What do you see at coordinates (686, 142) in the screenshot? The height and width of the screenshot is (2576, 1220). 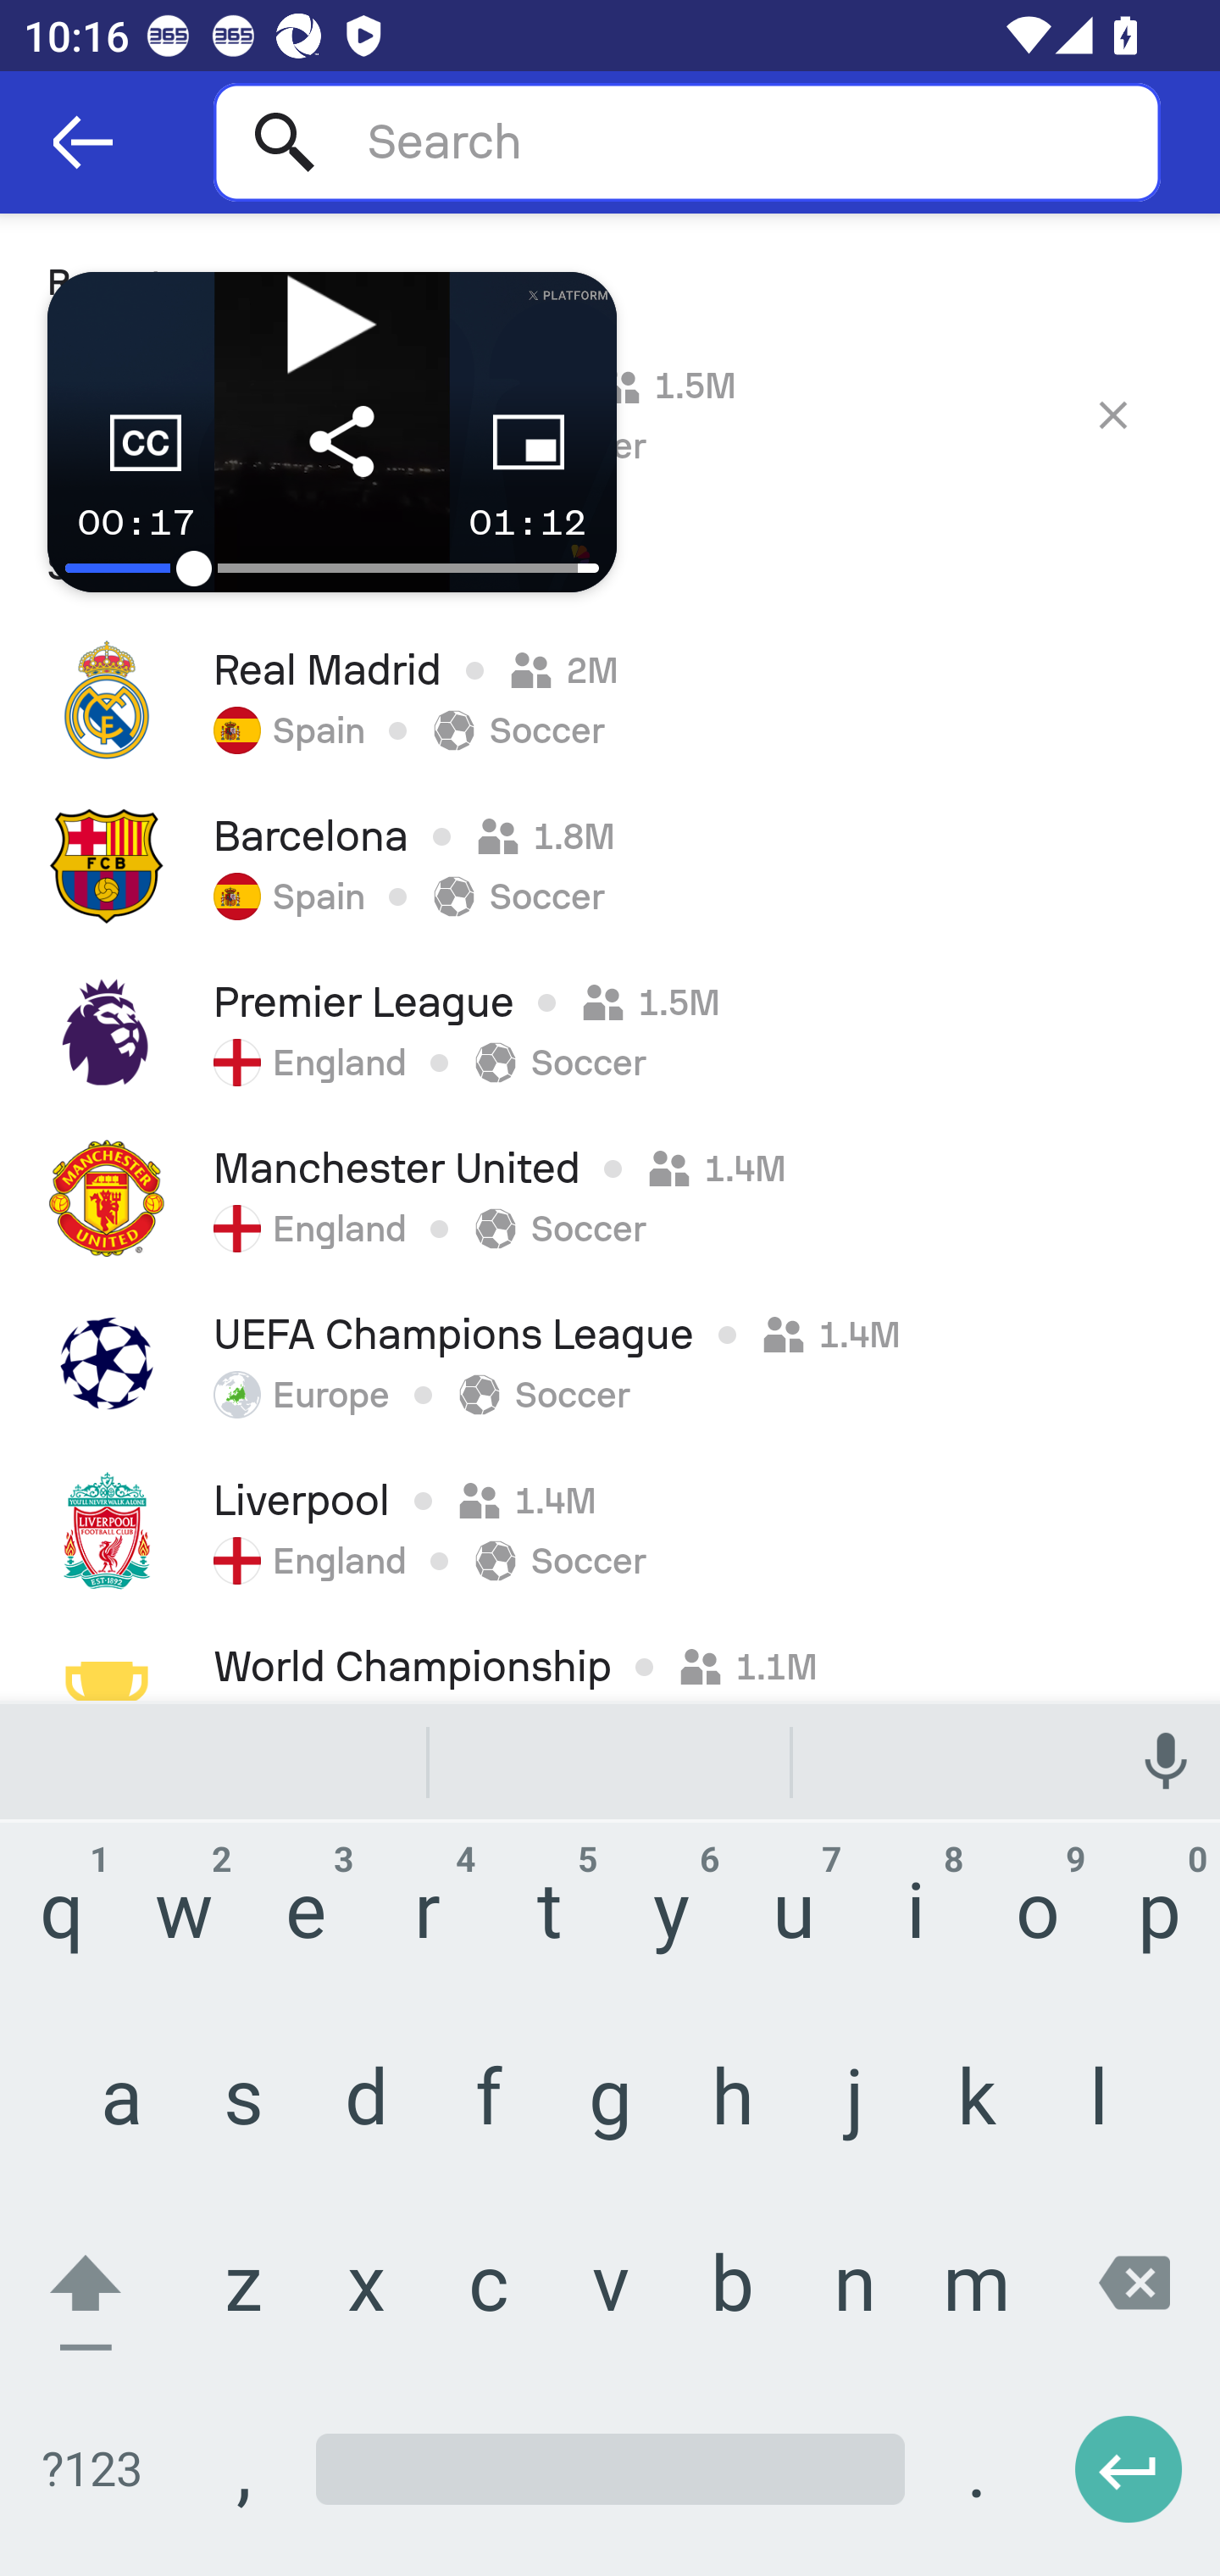 I see `Search` at bounding box center [686, 142].